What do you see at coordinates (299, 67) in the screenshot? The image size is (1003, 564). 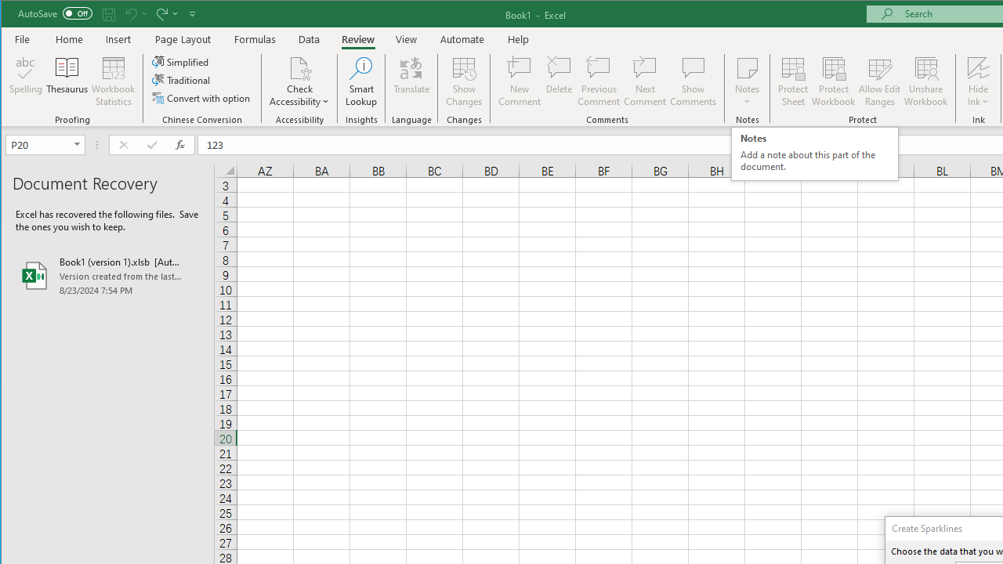 I see `Check Accessibility` at bounding box center [299, 67].